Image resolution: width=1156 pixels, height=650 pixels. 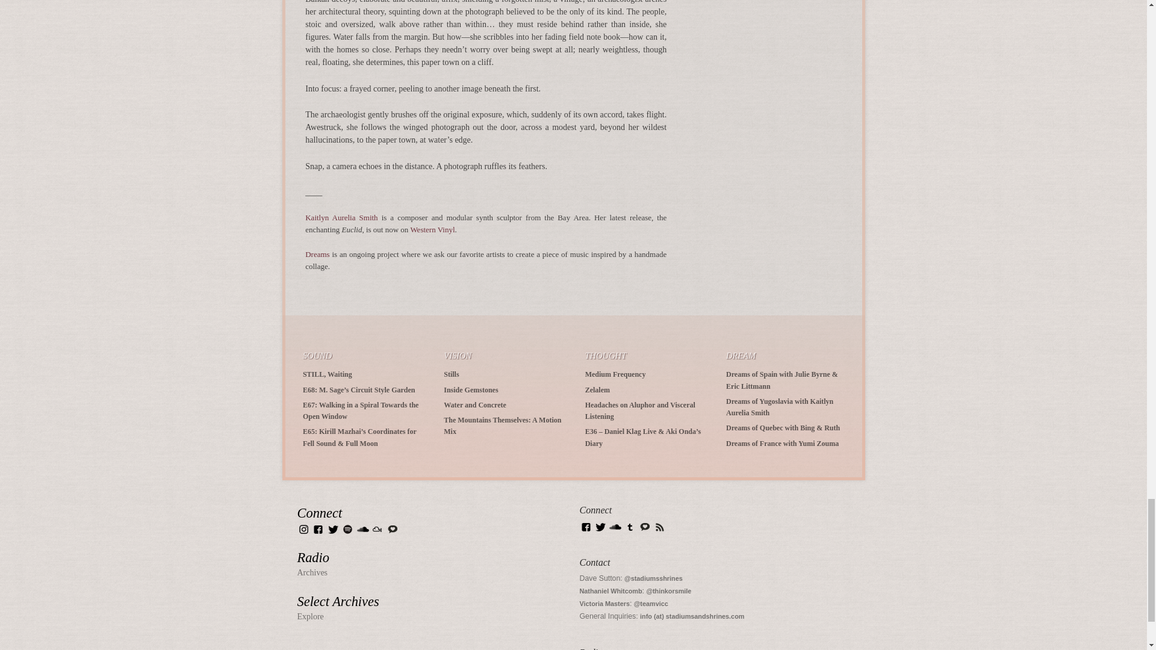 I want to click on Permanent link to Medium Frequency, so click(x=615, y=374).